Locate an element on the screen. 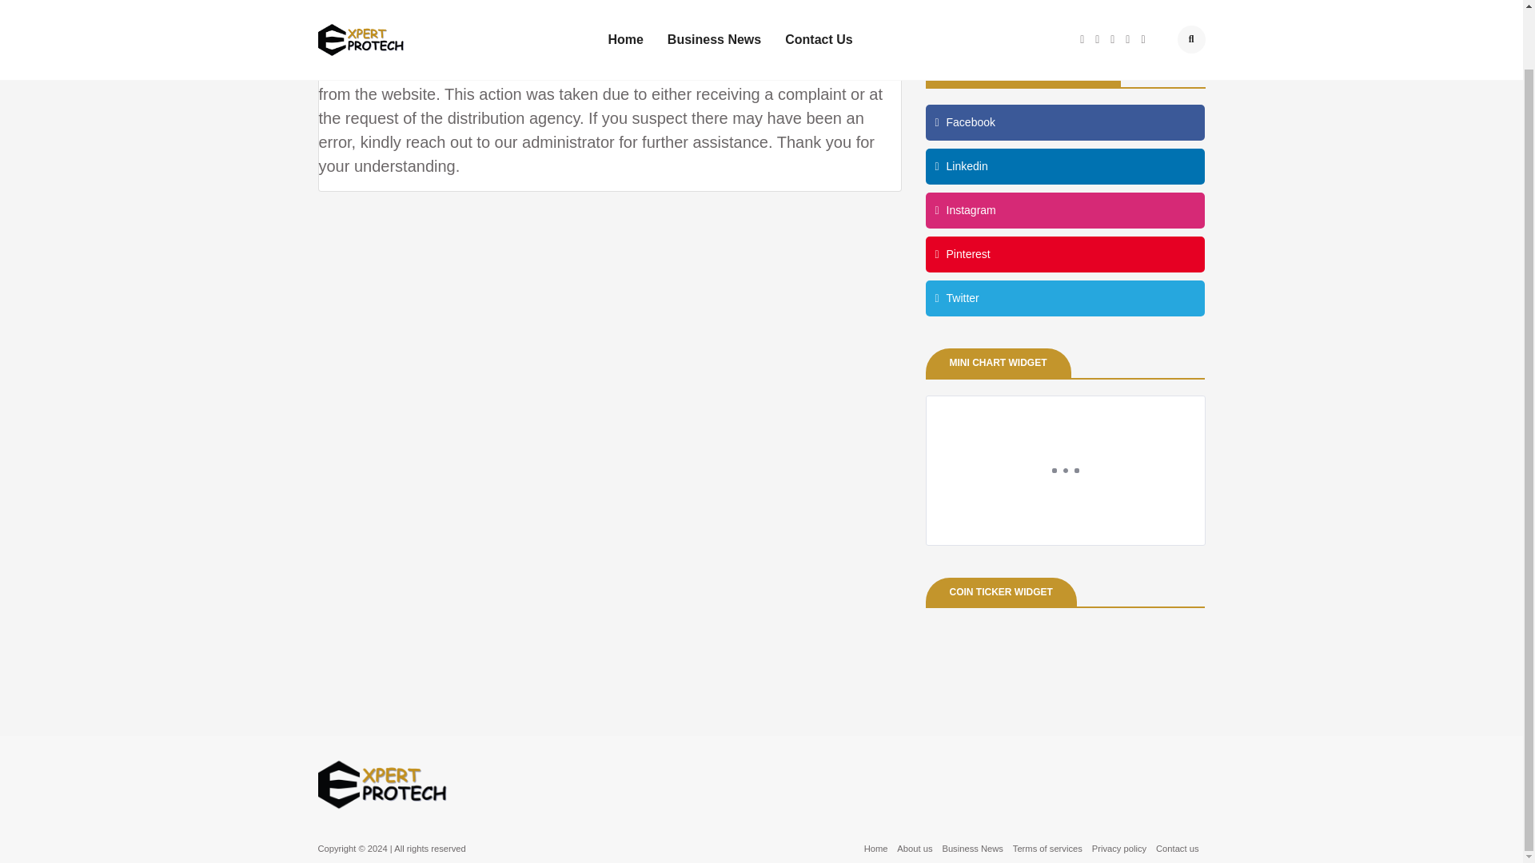  Twitter is located at coordinates (1065, 299).